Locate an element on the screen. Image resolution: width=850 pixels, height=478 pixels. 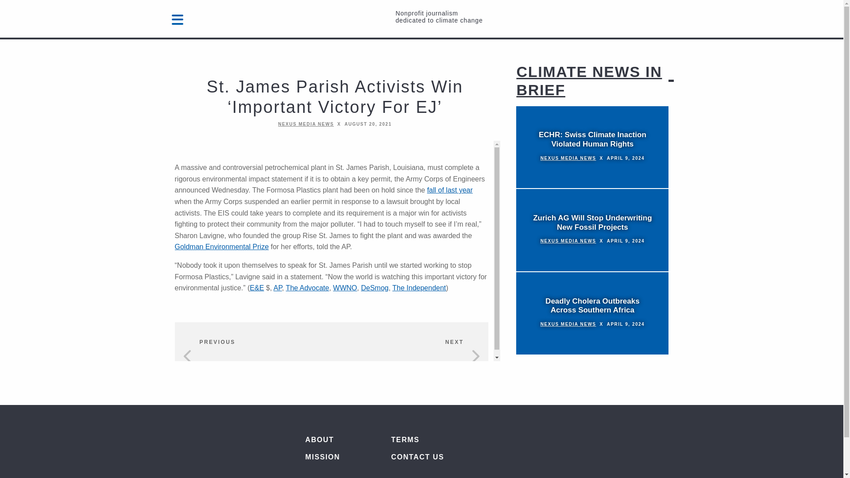
NEXUS MEDIA NEWS is located at coordinates (568, 158).